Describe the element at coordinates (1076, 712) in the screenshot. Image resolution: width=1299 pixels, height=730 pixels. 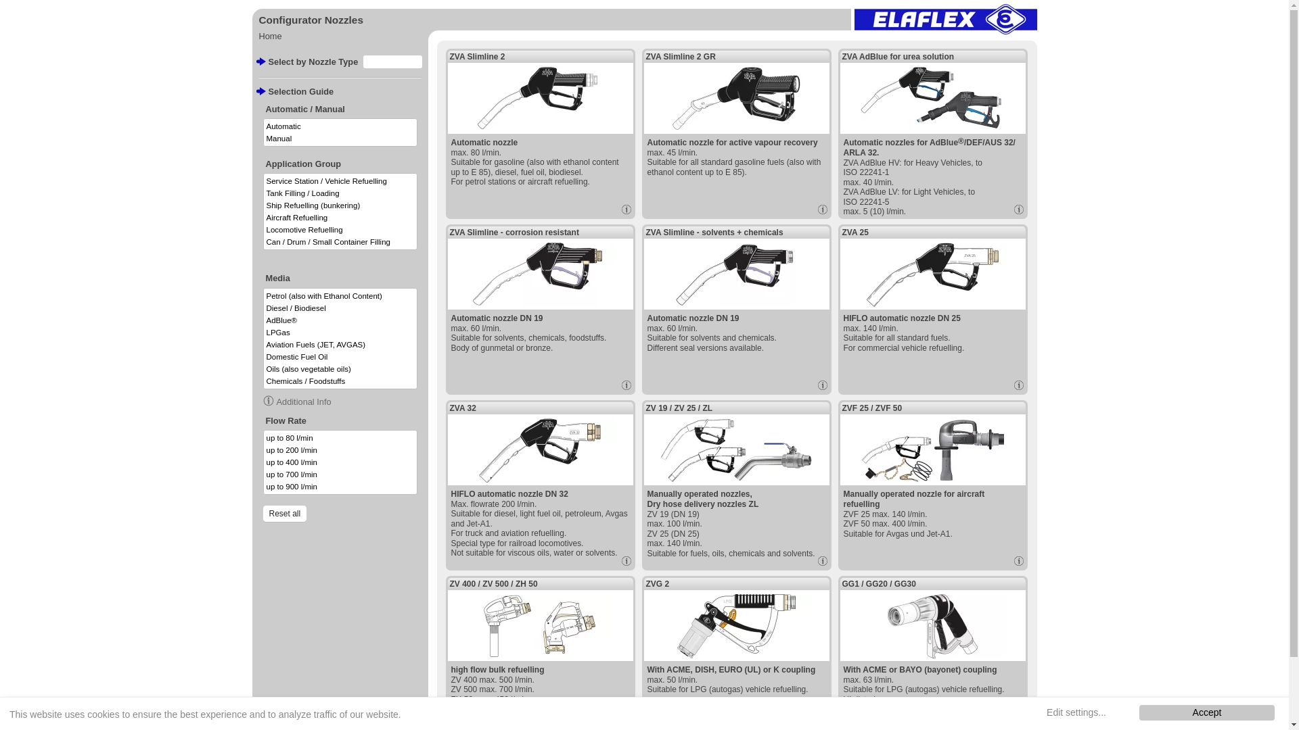
I see `Edit settings...` at that location.